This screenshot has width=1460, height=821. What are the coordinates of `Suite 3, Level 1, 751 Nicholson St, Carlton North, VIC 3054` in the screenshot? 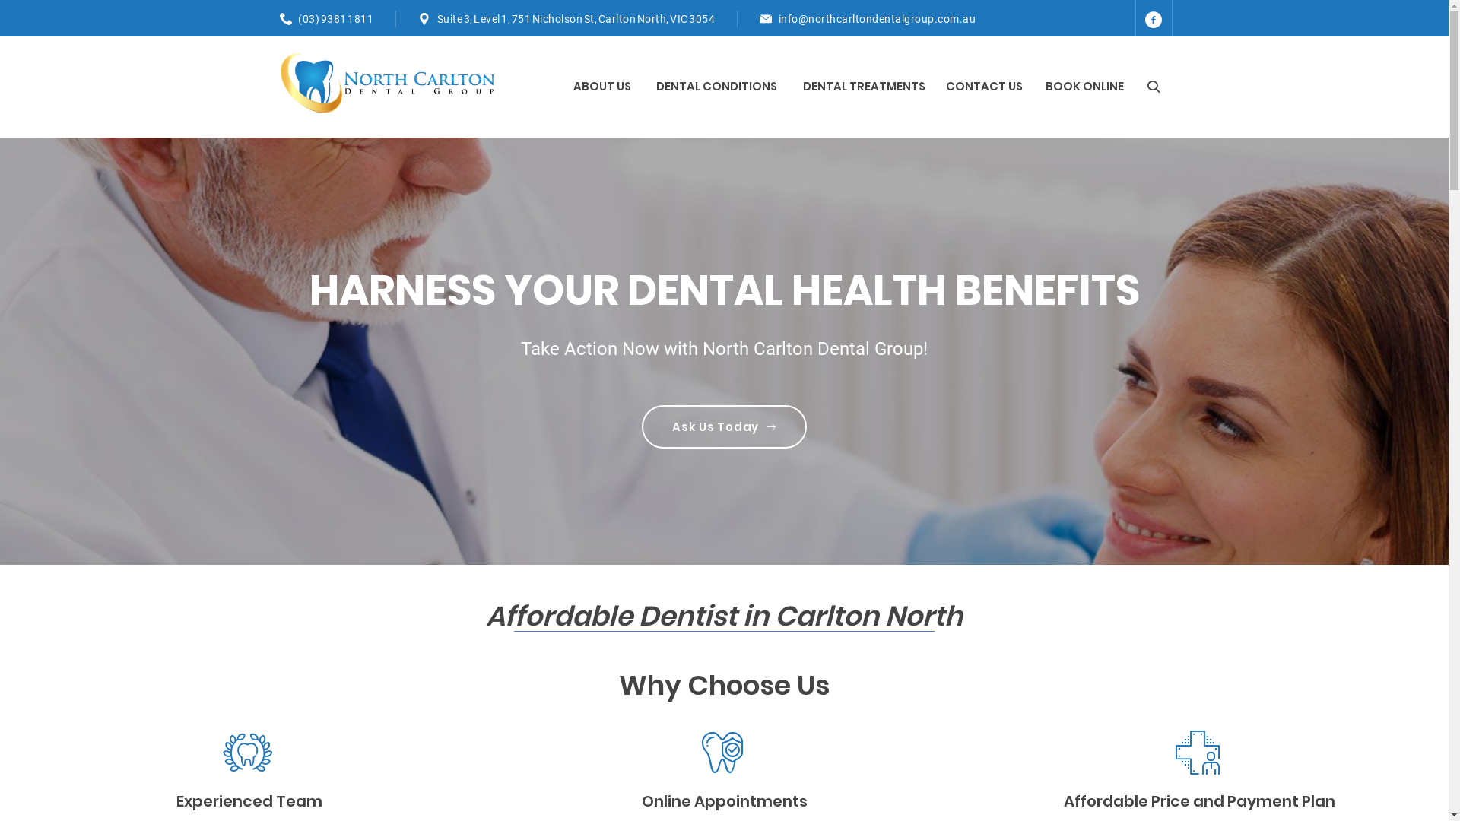 It's located at (576, 19).